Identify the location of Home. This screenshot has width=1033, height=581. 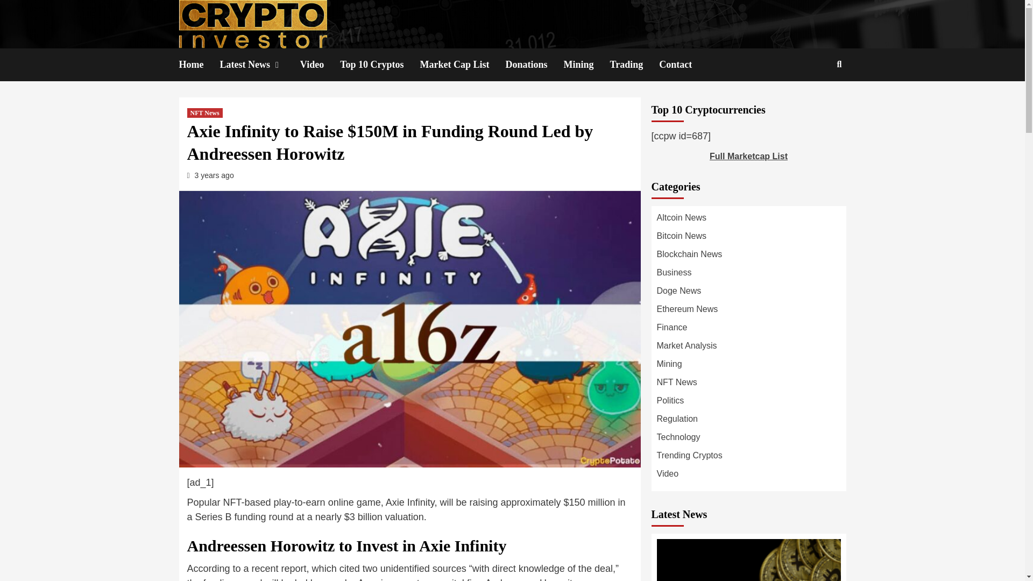
(199, 65).